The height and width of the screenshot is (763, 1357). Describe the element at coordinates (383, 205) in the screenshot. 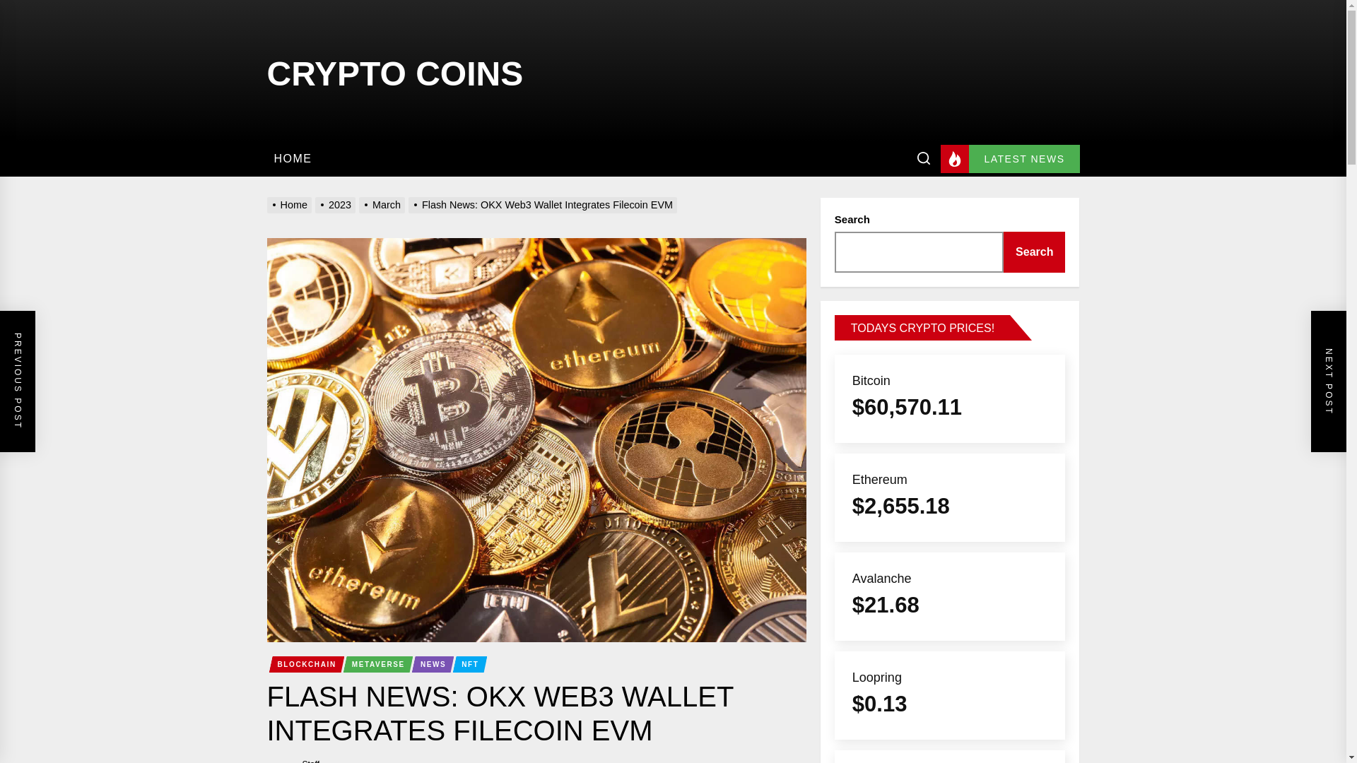

I see `March` at that location.